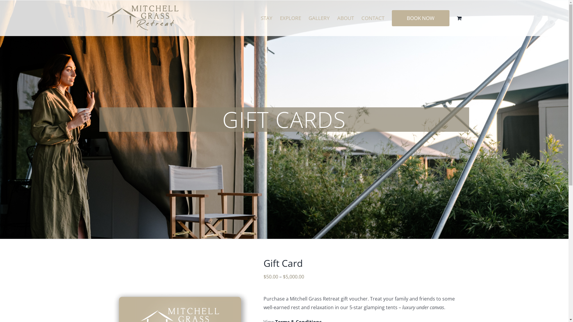  What do you see at coordinates (420, 18) in the screenshot?
I see `BOOK NOW` at bounding box center [420, 18].